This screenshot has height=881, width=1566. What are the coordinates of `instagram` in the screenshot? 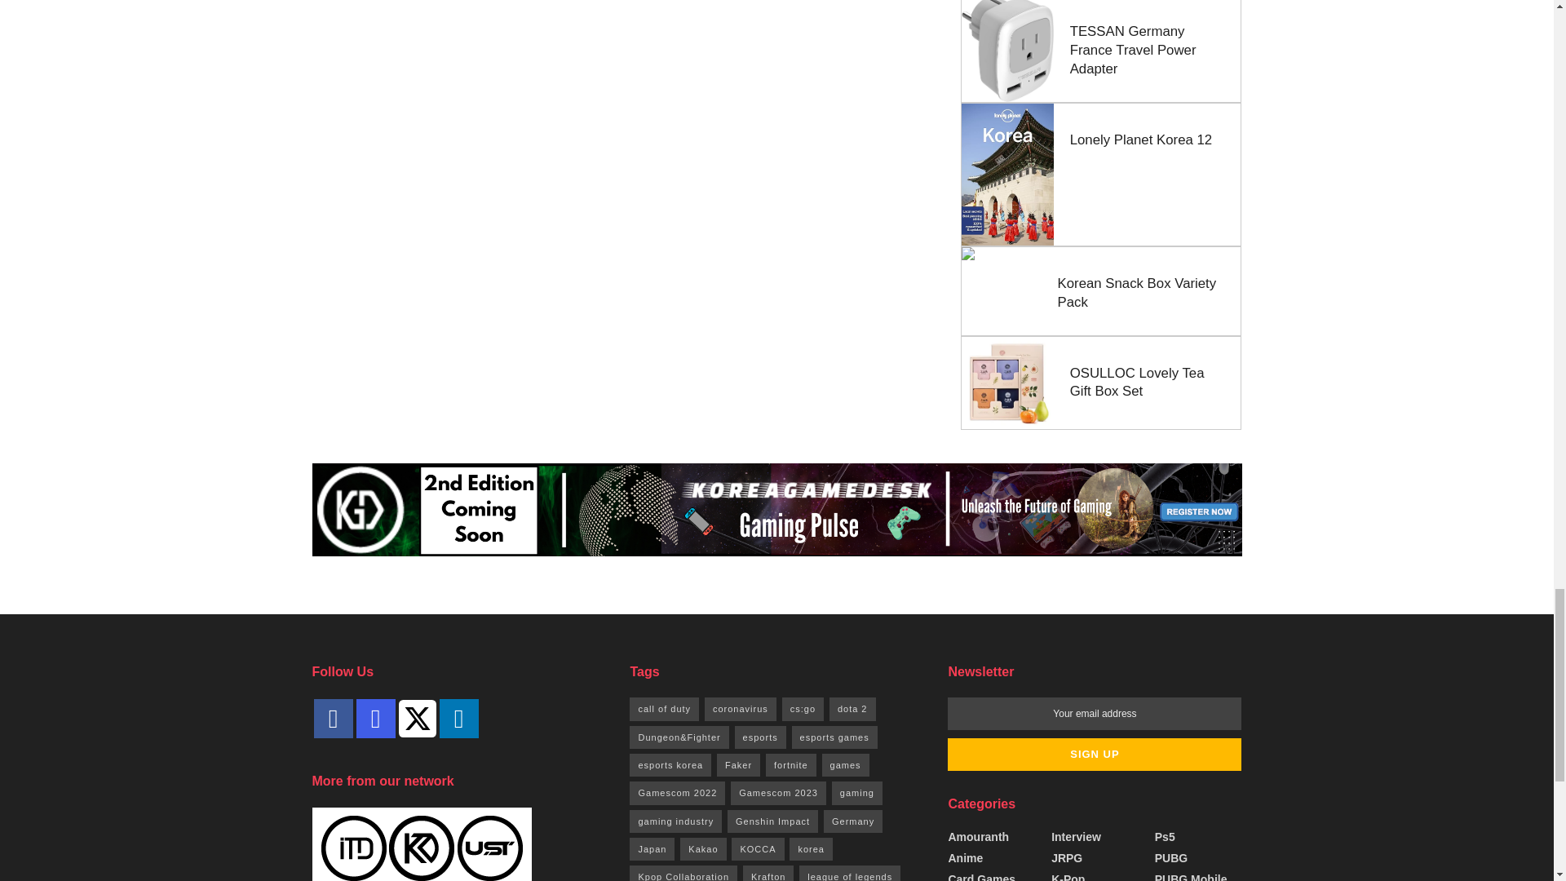 It's located at (374, 719).